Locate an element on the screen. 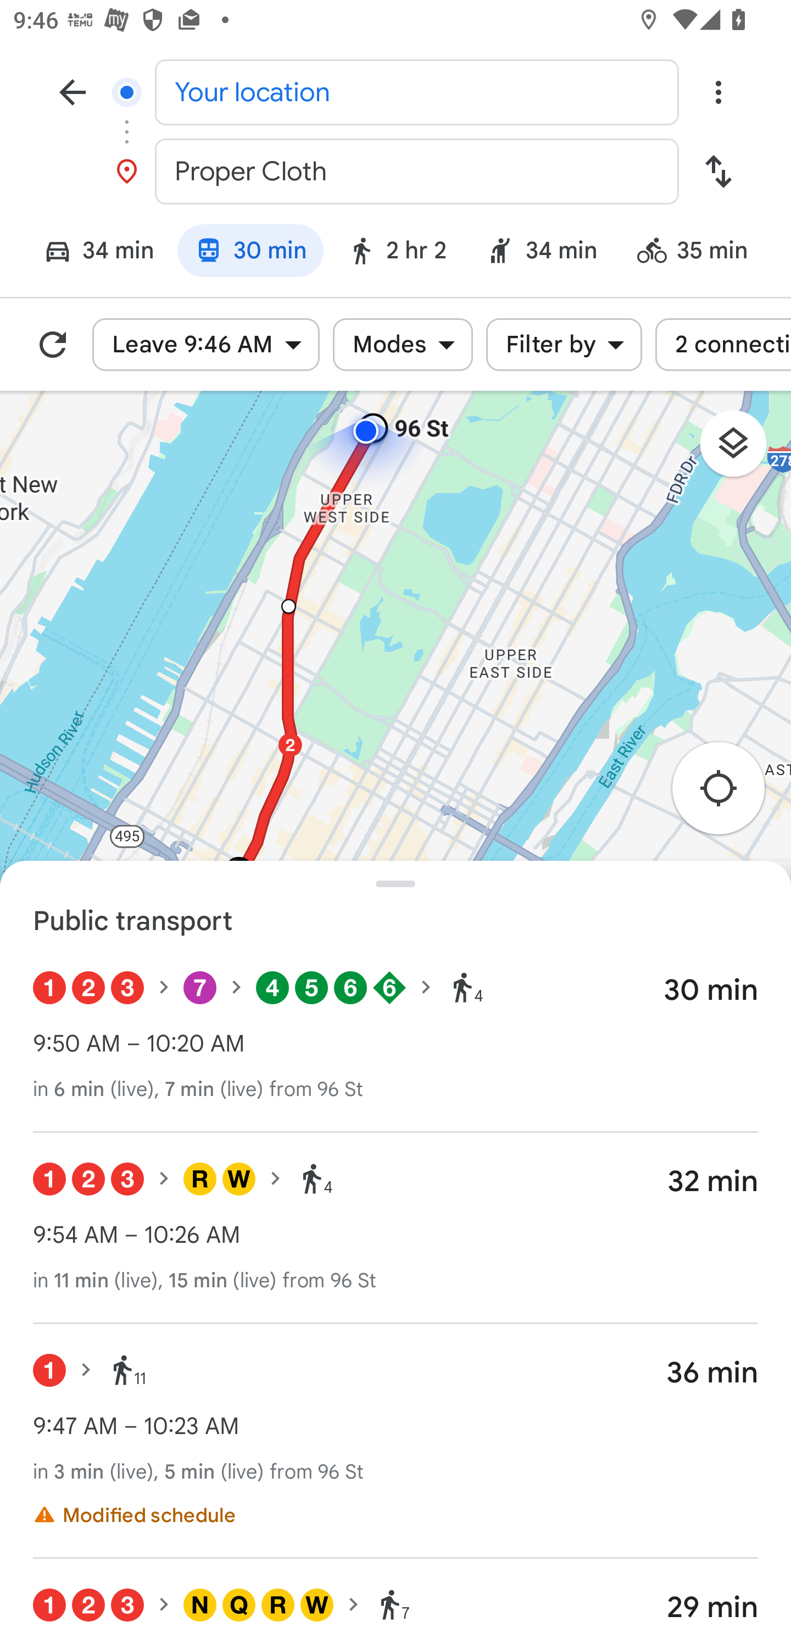 This screenshot has height=1627, width=791. 2 connecting modes is located at coordinates (723, 345).